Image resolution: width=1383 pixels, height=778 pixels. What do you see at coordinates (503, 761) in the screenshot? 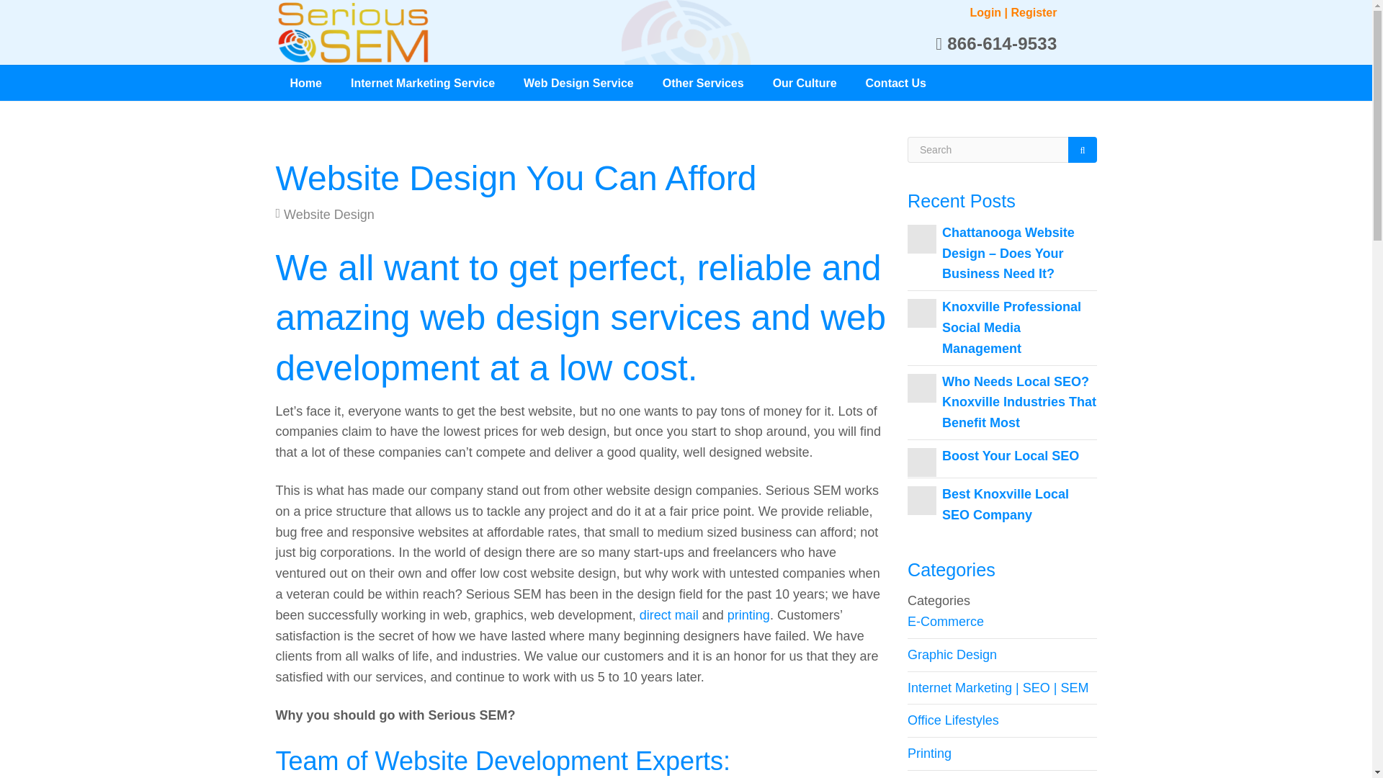
I see `website design, custom website design` at bounding box center [503, 761].